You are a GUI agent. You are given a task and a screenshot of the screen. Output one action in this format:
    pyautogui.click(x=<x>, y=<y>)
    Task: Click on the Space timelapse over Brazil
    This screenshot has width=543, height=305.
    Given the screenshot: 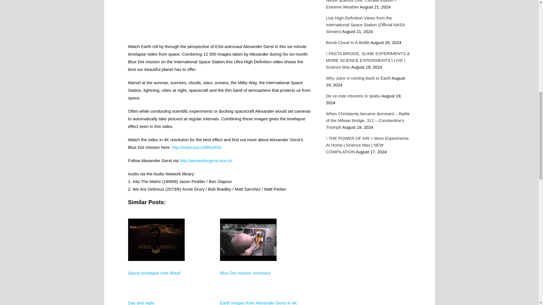 What is the action you would take?
    pyautogui.click(x=154, y=273)
    